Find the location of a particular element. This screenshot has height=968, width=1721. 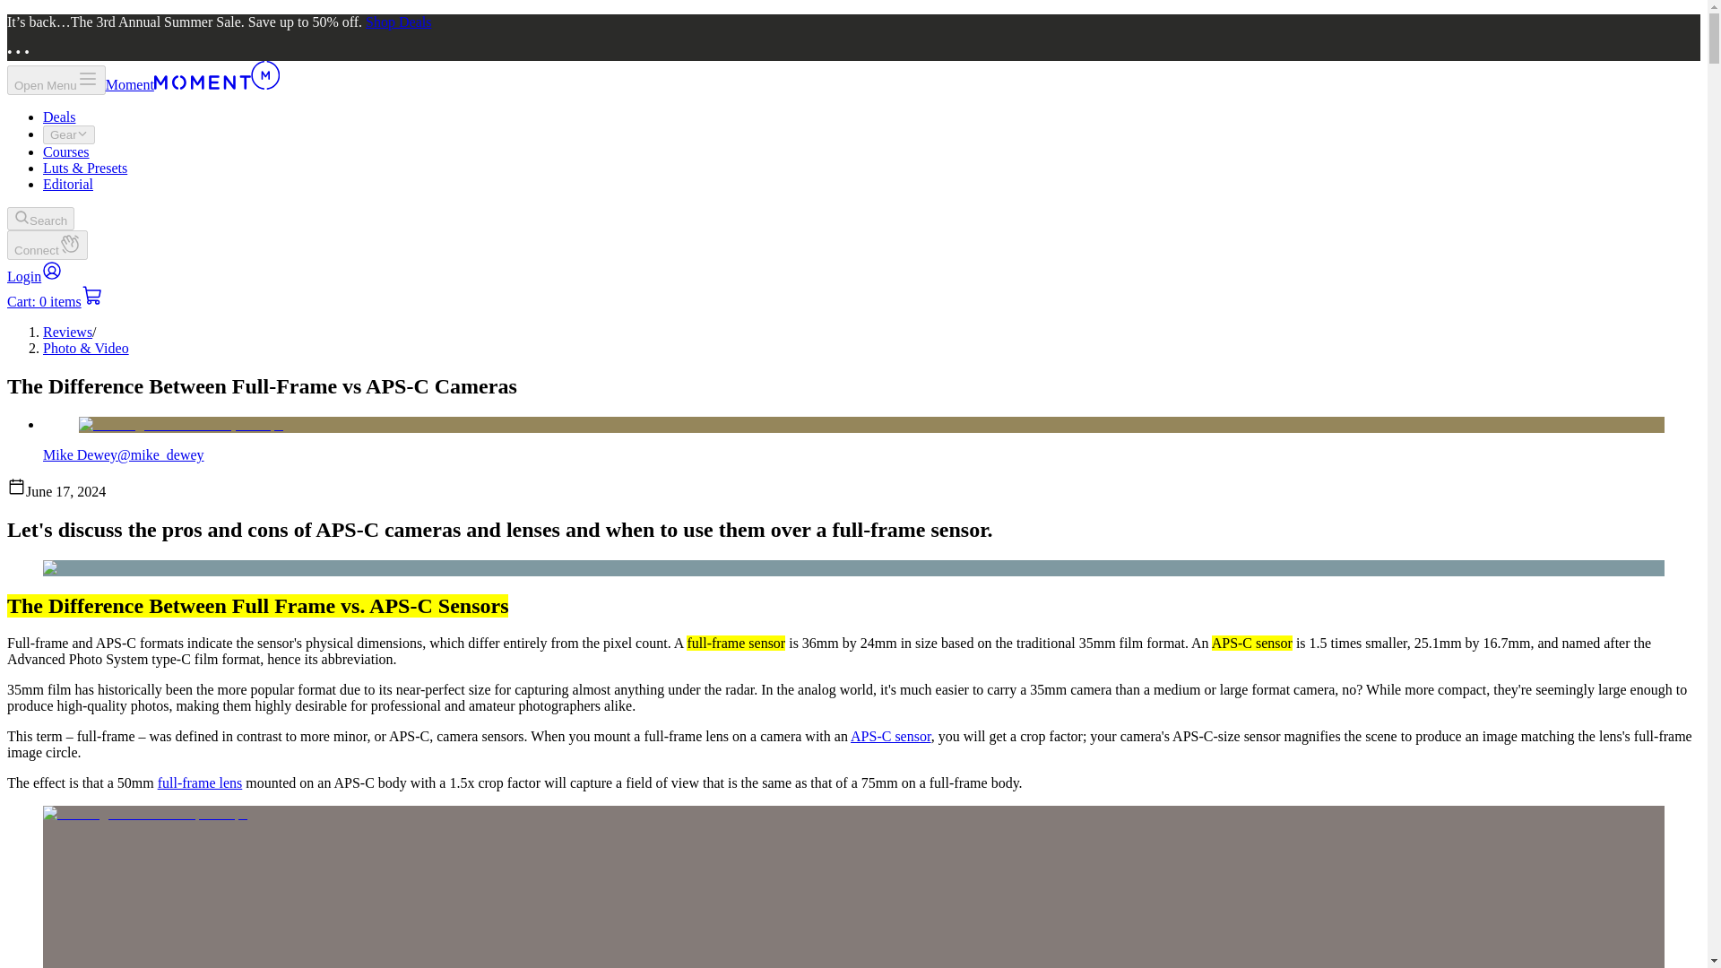

Reviews is located at coordinates (68, 332).